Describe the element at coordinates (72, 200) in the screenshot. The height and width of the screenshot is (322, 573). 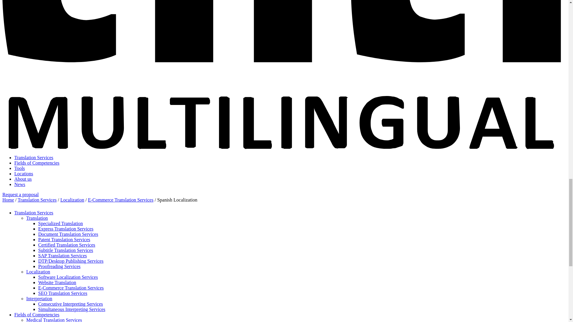
I see `Localization` at that location.